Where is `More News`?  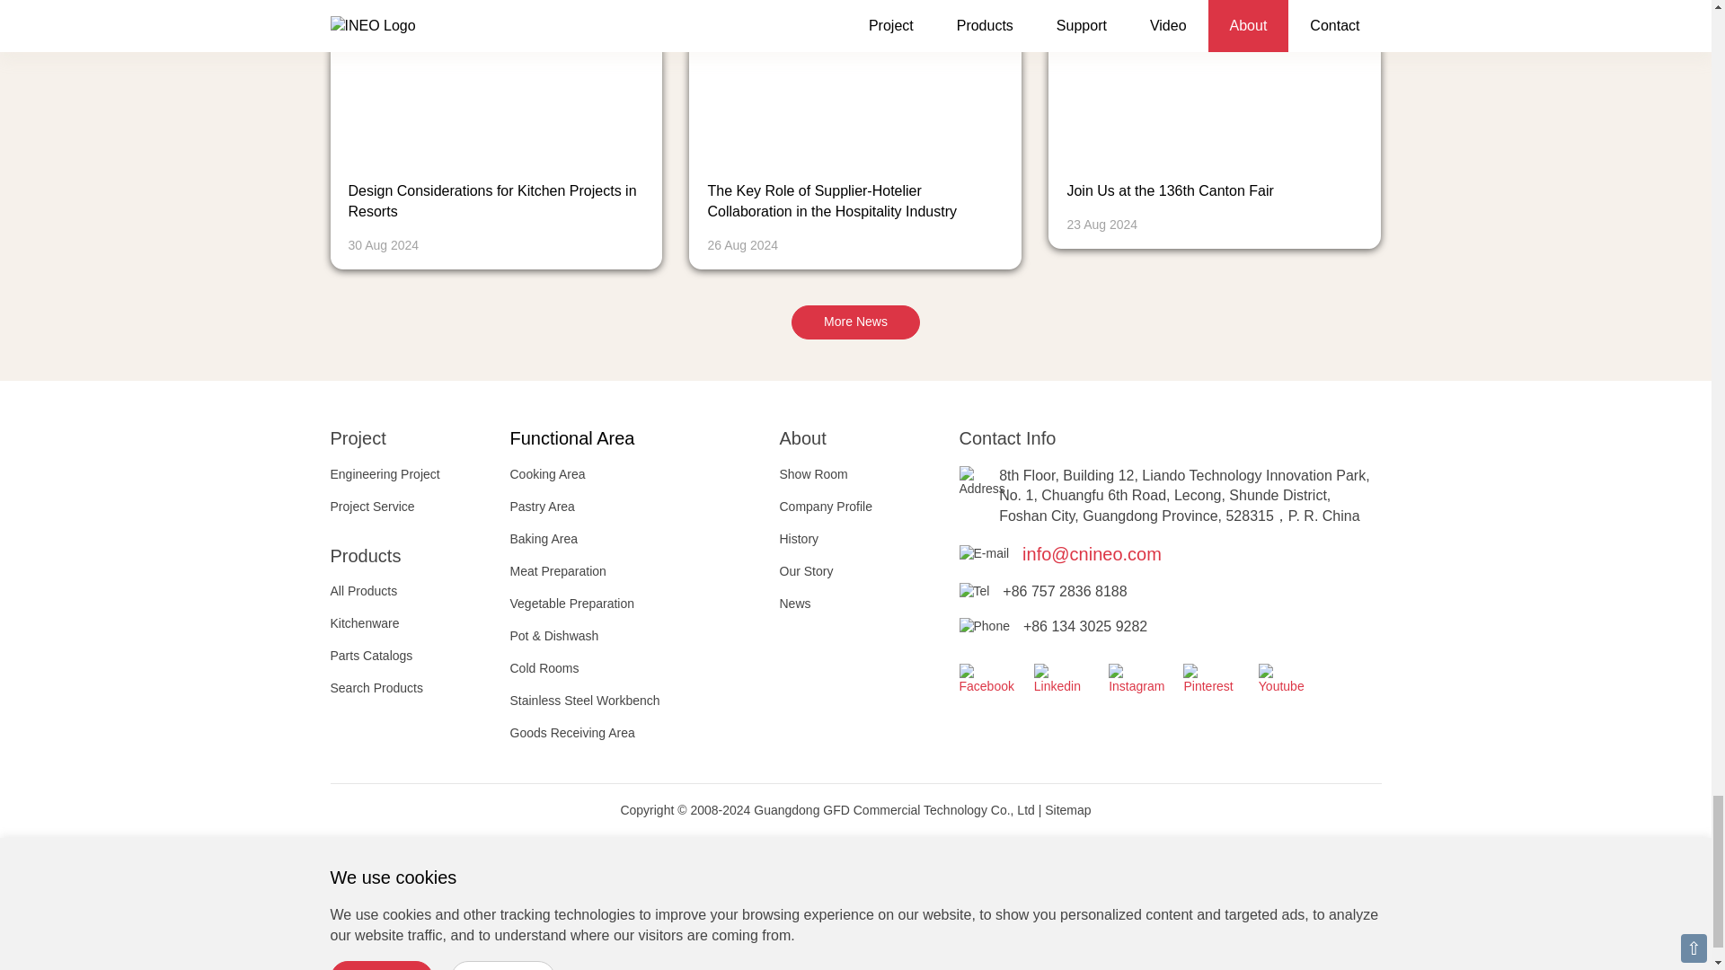 More News is located at coordinates (855, 322).